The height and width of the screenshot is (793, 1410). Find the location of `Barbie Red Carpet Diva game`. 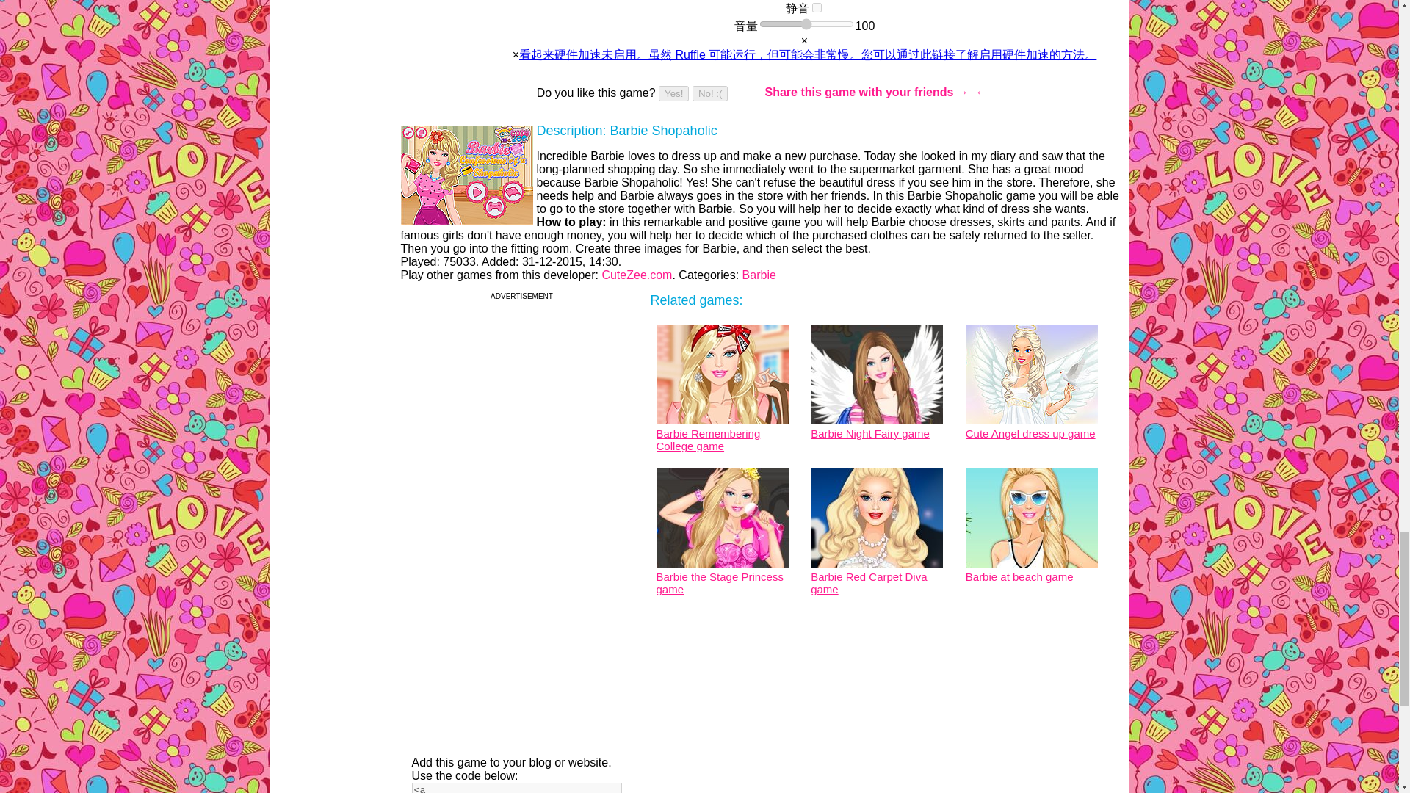

Barbie Red Carpet Diva game is located at coordinates (881, 576).